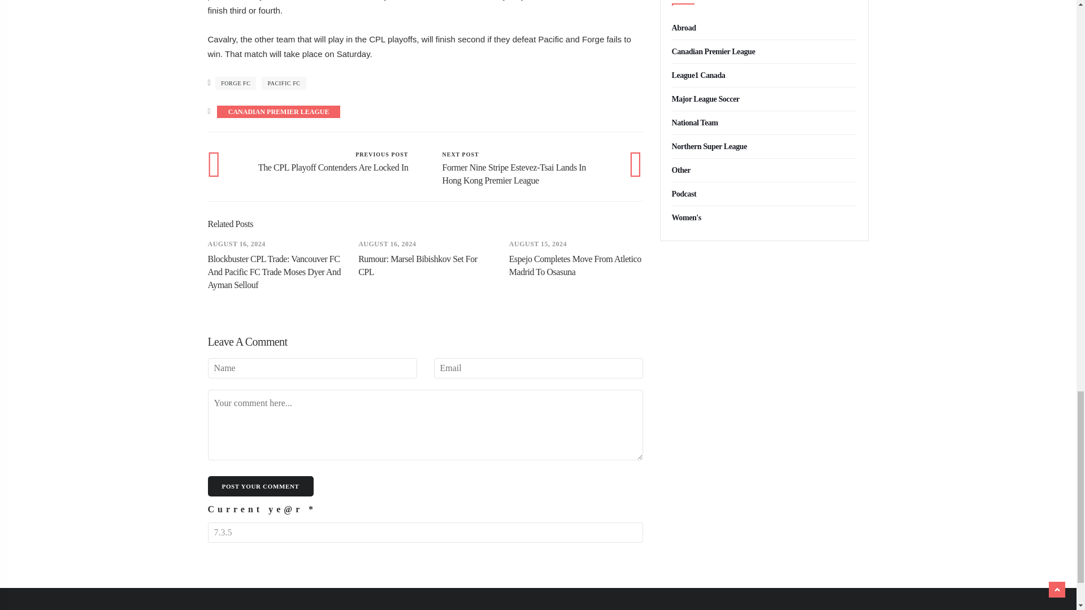  I want to click on 7.3.5, so click(284, 83).